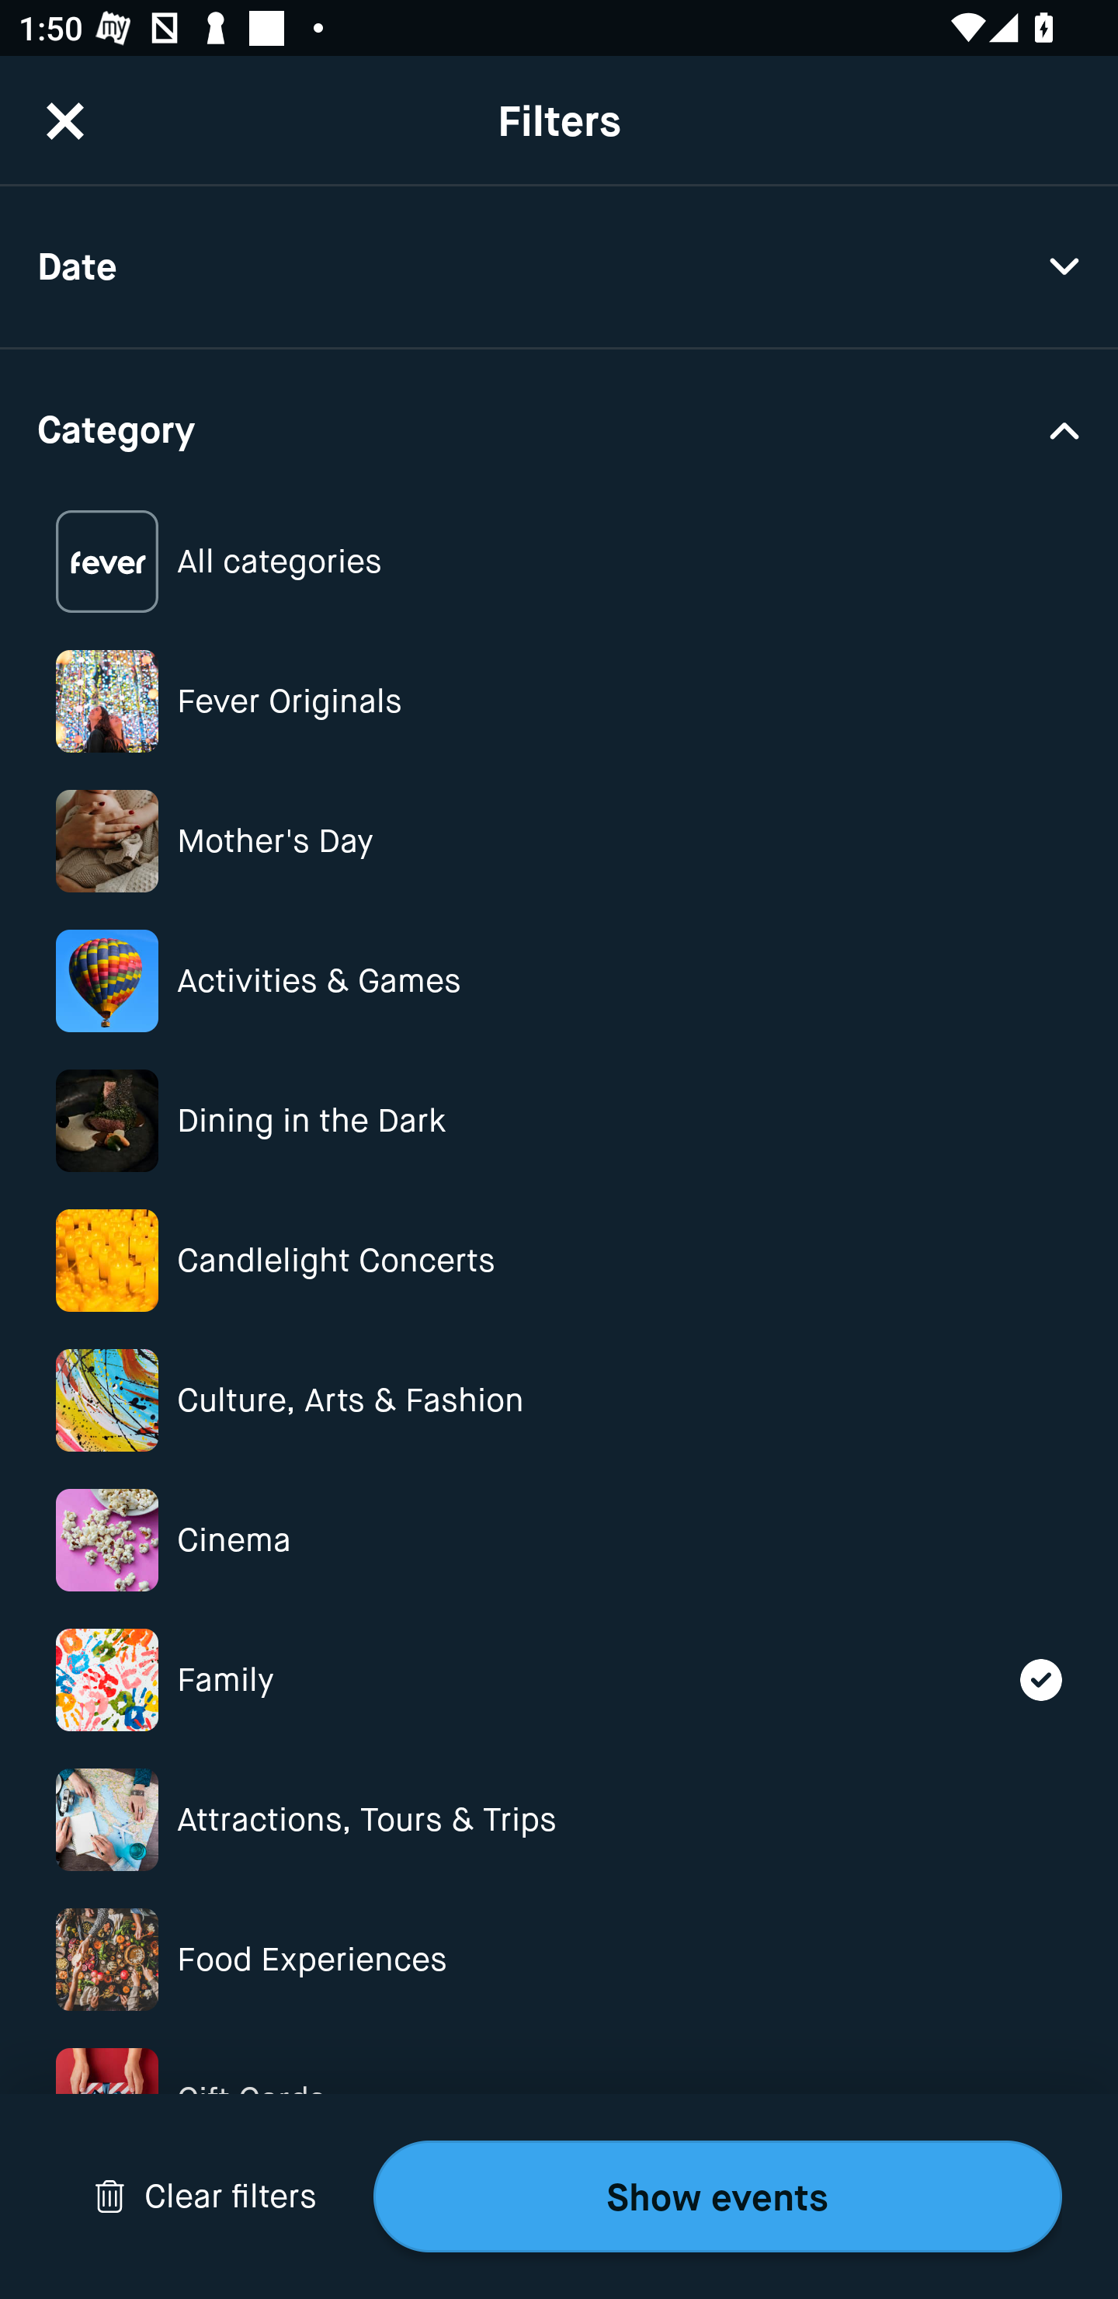  I want to click on Date Drop Down Arrow, so click(559, 267).